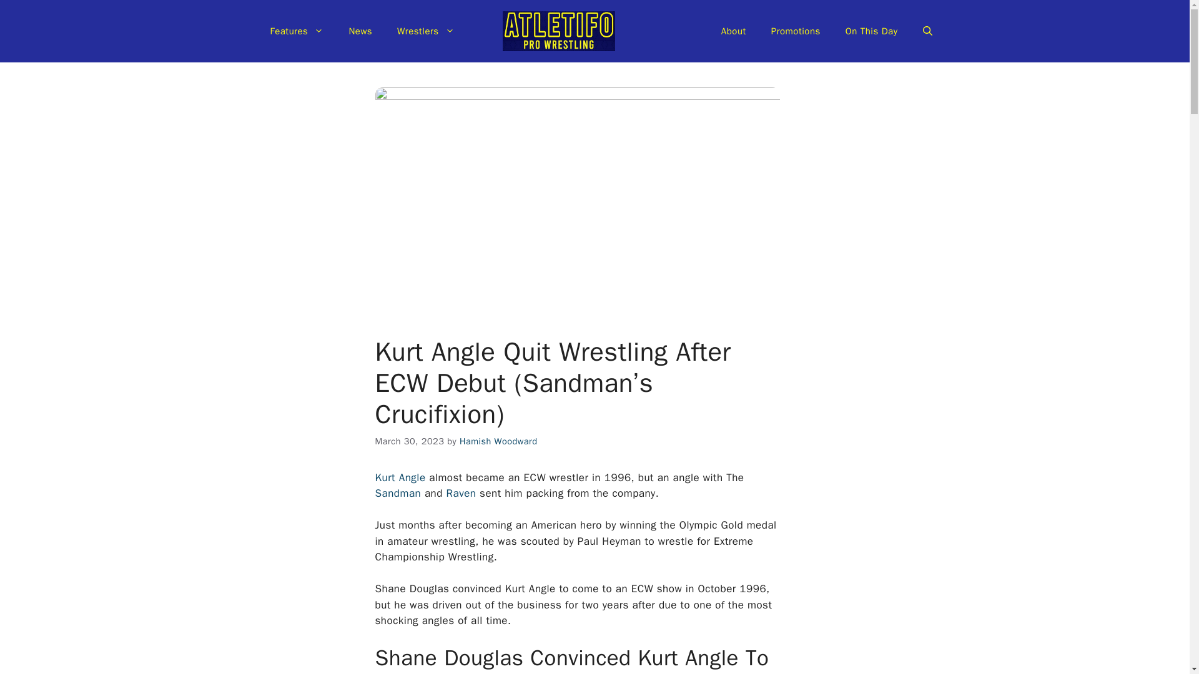  What do you see at coordinates (400, 477) in the screenshot?
I see `Kurt Angle` at bounding box center [400, 477].